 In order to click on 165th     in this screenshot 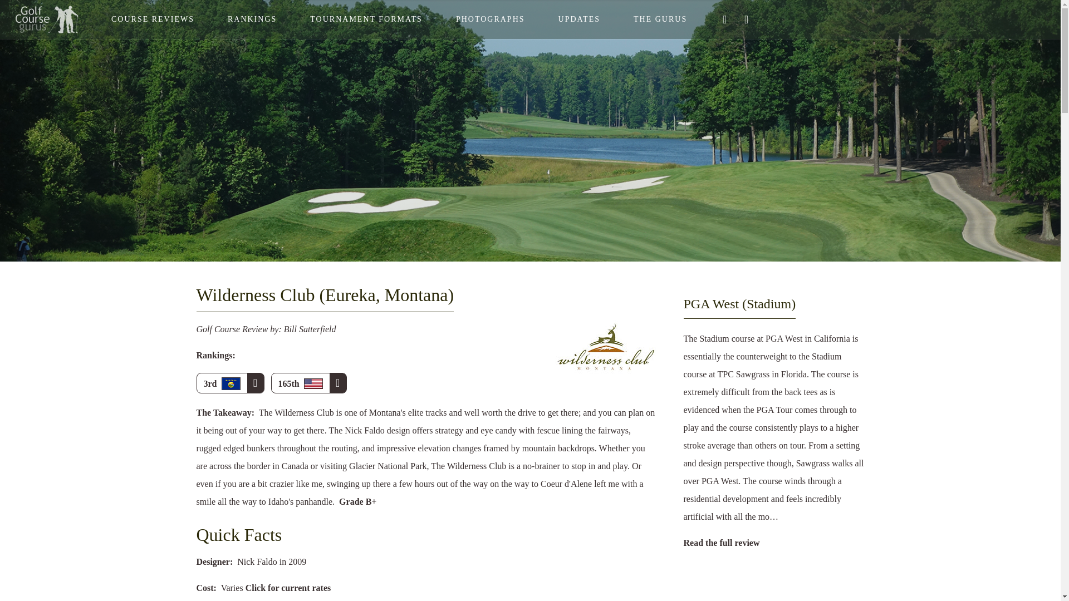, I will do `click(308, 383)`.